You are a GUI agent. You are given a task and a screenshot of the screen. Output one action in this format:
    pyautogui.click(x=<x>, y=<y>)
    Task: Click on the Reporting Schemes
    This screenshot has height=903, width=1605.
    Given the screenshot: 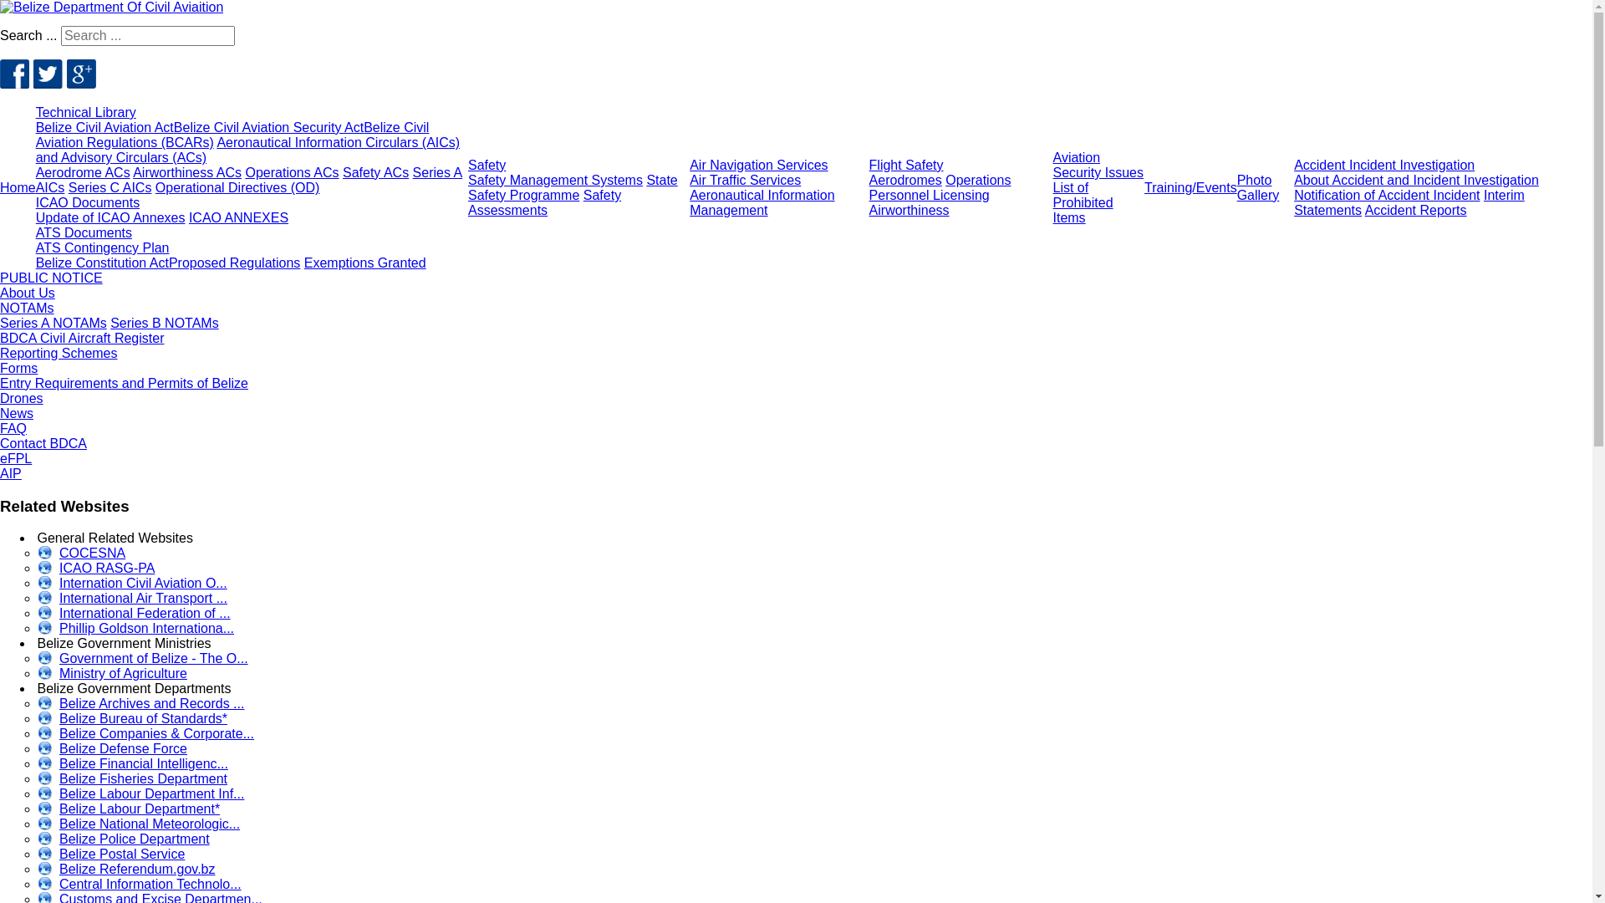 What is the action you would take?
    pyautogui.click(x=59, y=353)
    